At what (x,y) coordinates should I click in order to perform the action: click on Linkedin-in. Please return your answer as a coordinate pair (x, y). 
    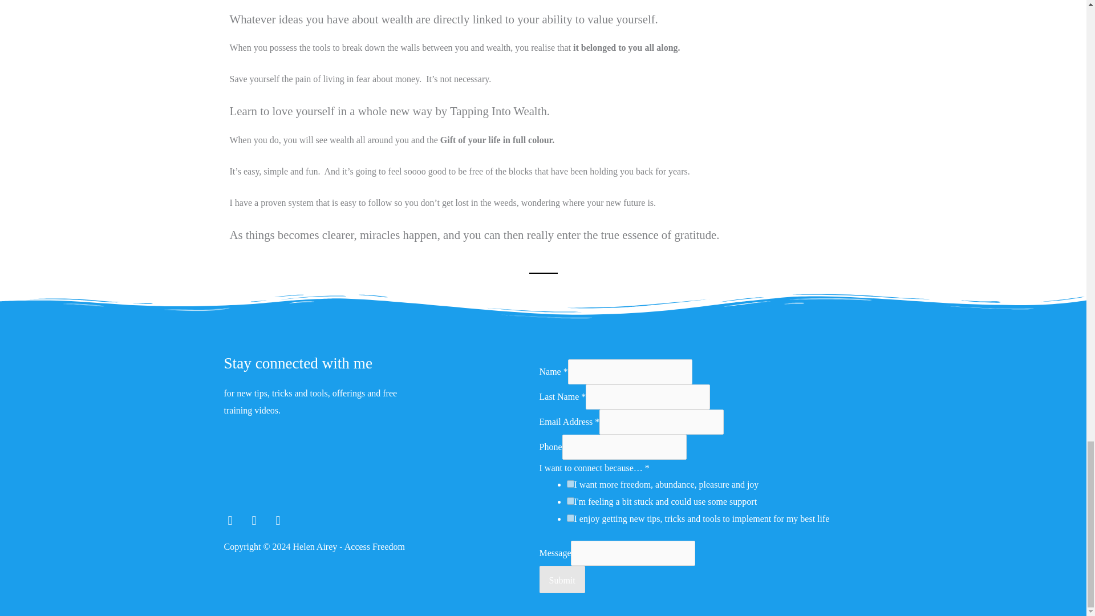
    Looking at the image, I should click on (277, 520).